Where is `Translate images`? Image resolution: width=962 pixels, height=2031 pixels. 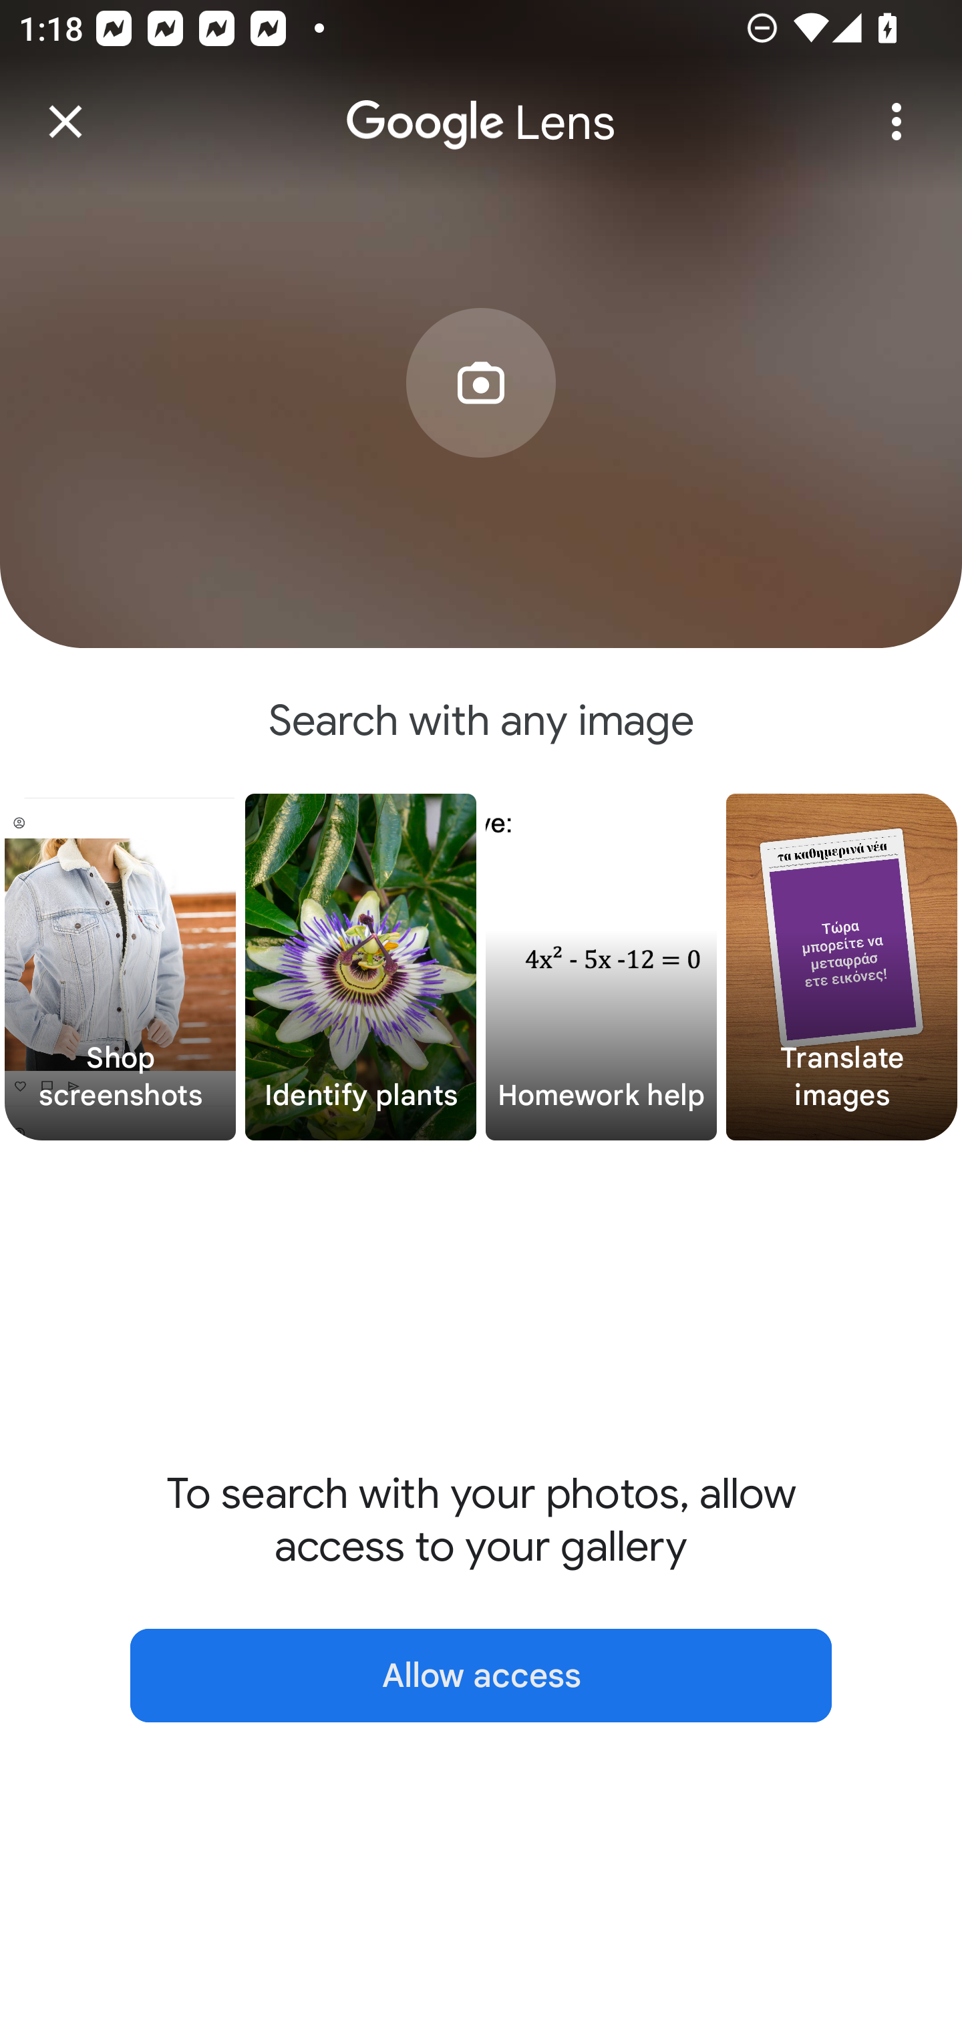
Translate images is located at coordinates (842, 967).